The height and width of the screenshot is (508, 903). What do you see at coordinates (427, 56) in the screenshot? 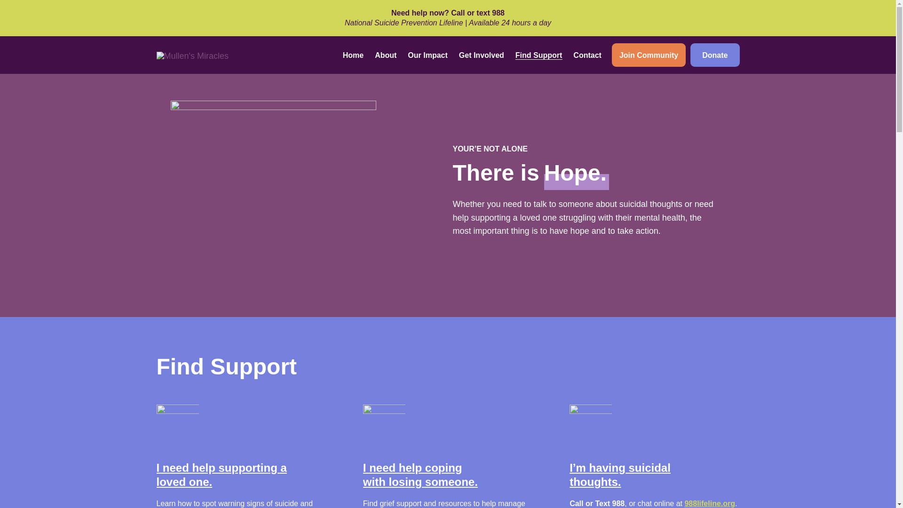
I see `Our Impact` at bounding box center [427, 56].